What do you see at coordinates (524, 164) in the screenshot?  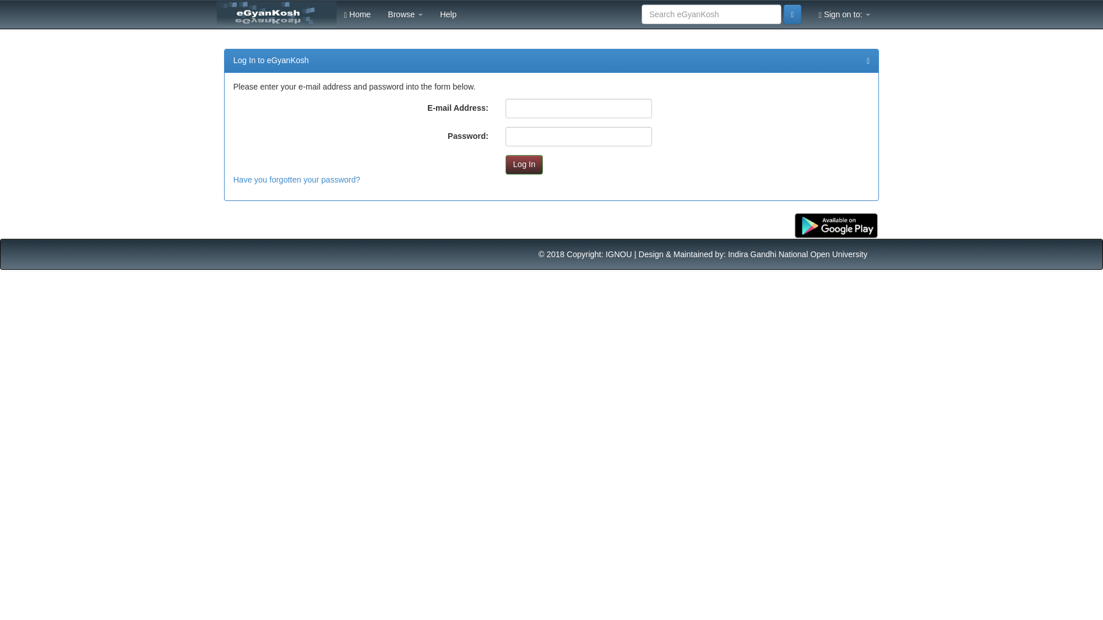 I see `Log In` at bounding box center [524, 164].